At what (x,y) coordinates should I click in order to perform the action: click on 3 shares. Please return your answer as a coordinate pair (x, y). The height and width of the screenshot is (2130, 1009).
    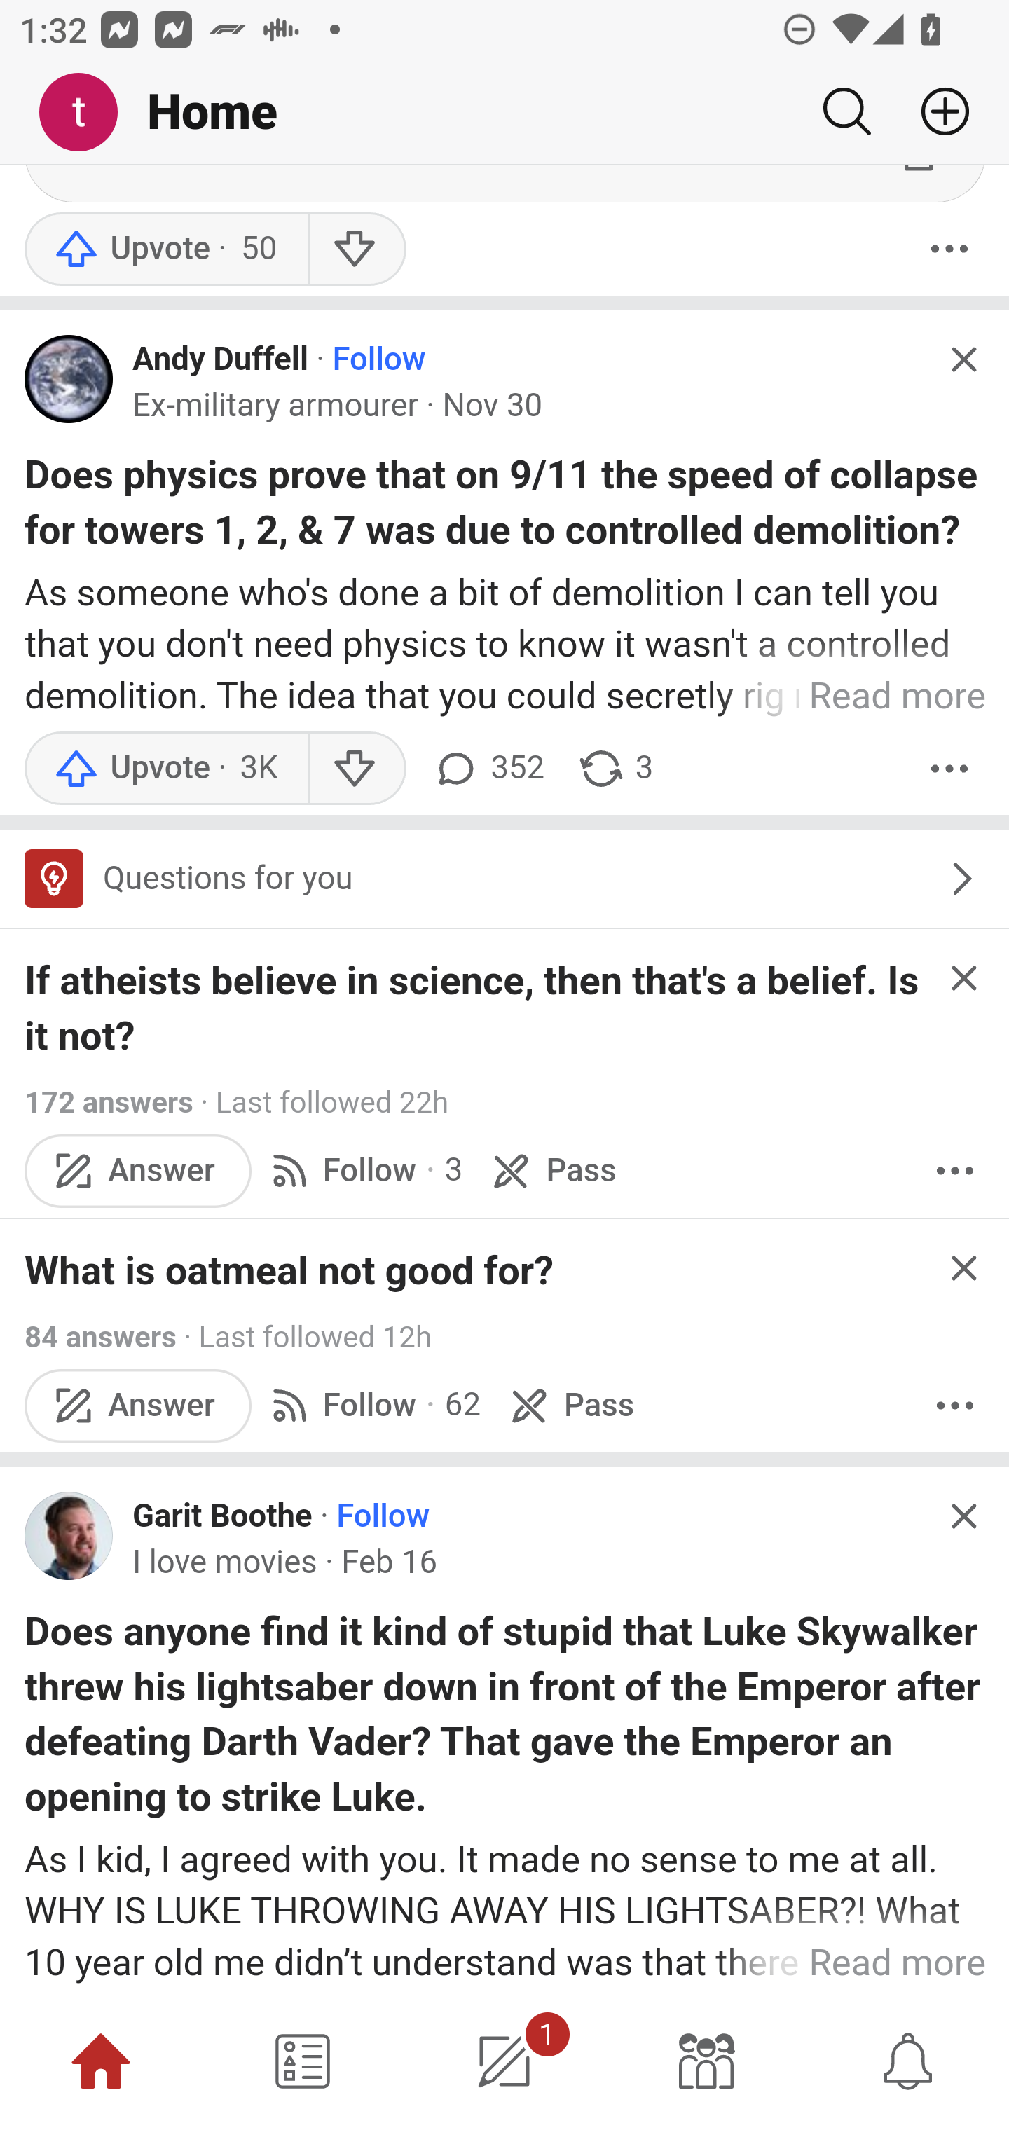
    Looking at the image, I should click on (614, 769).